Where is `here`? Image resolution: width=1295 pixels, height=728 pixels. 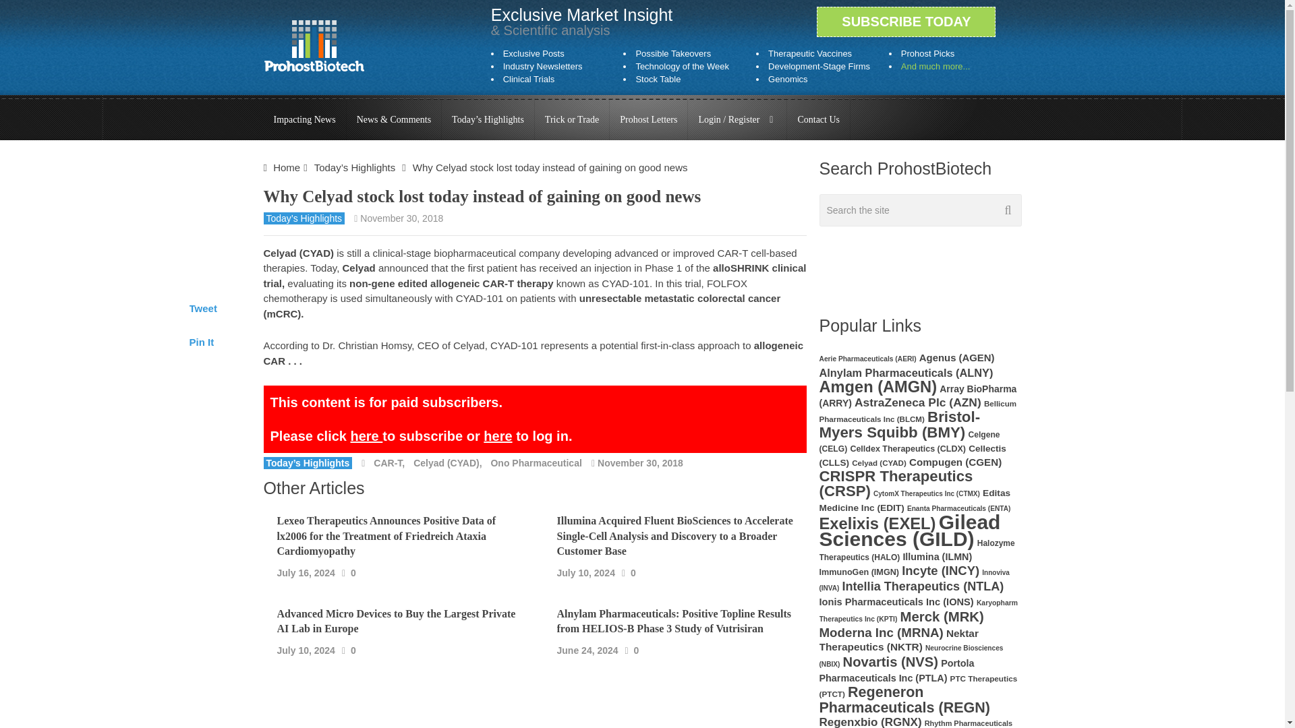
here is located at coordinates (497, 435).